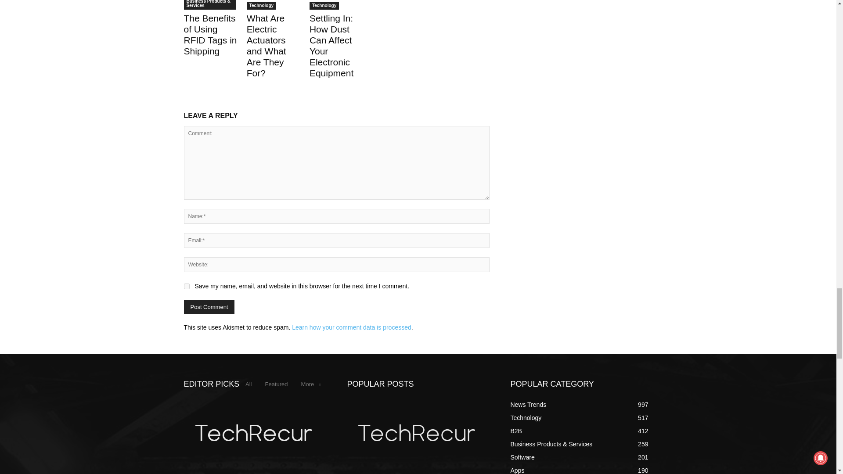  I want to click on Post Comment, so click(209, 306).